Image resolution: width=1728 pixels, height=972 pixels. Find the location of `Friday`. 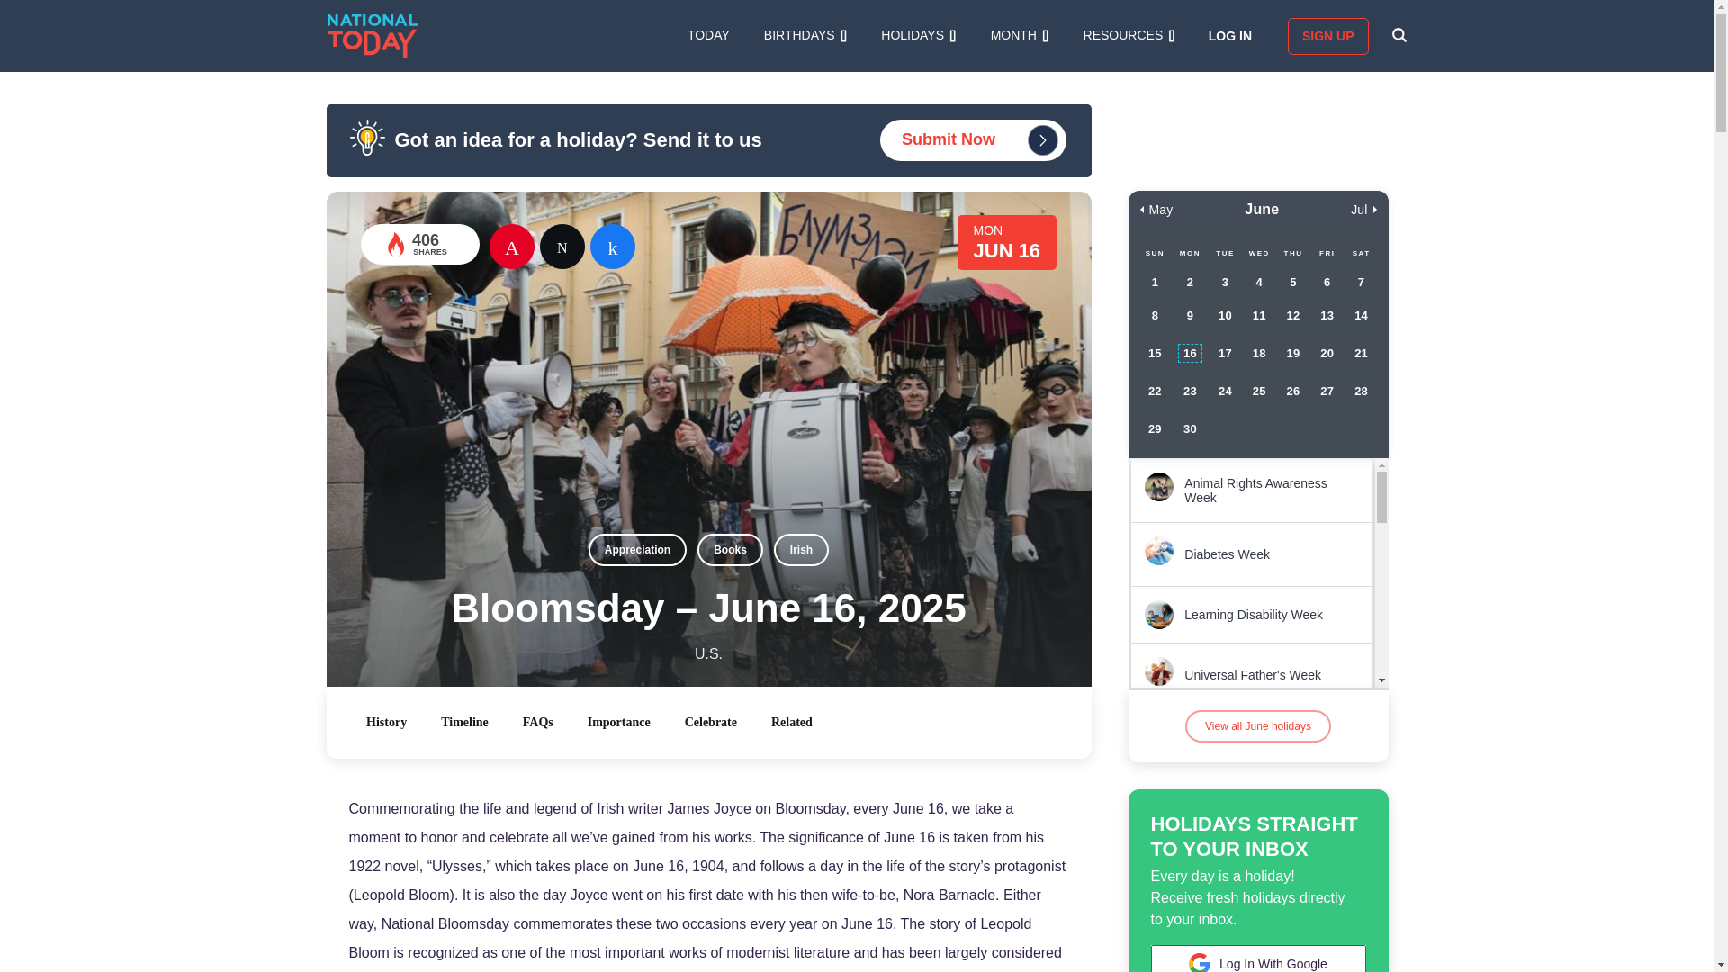

Friday is located at coordinates (1327, 254).